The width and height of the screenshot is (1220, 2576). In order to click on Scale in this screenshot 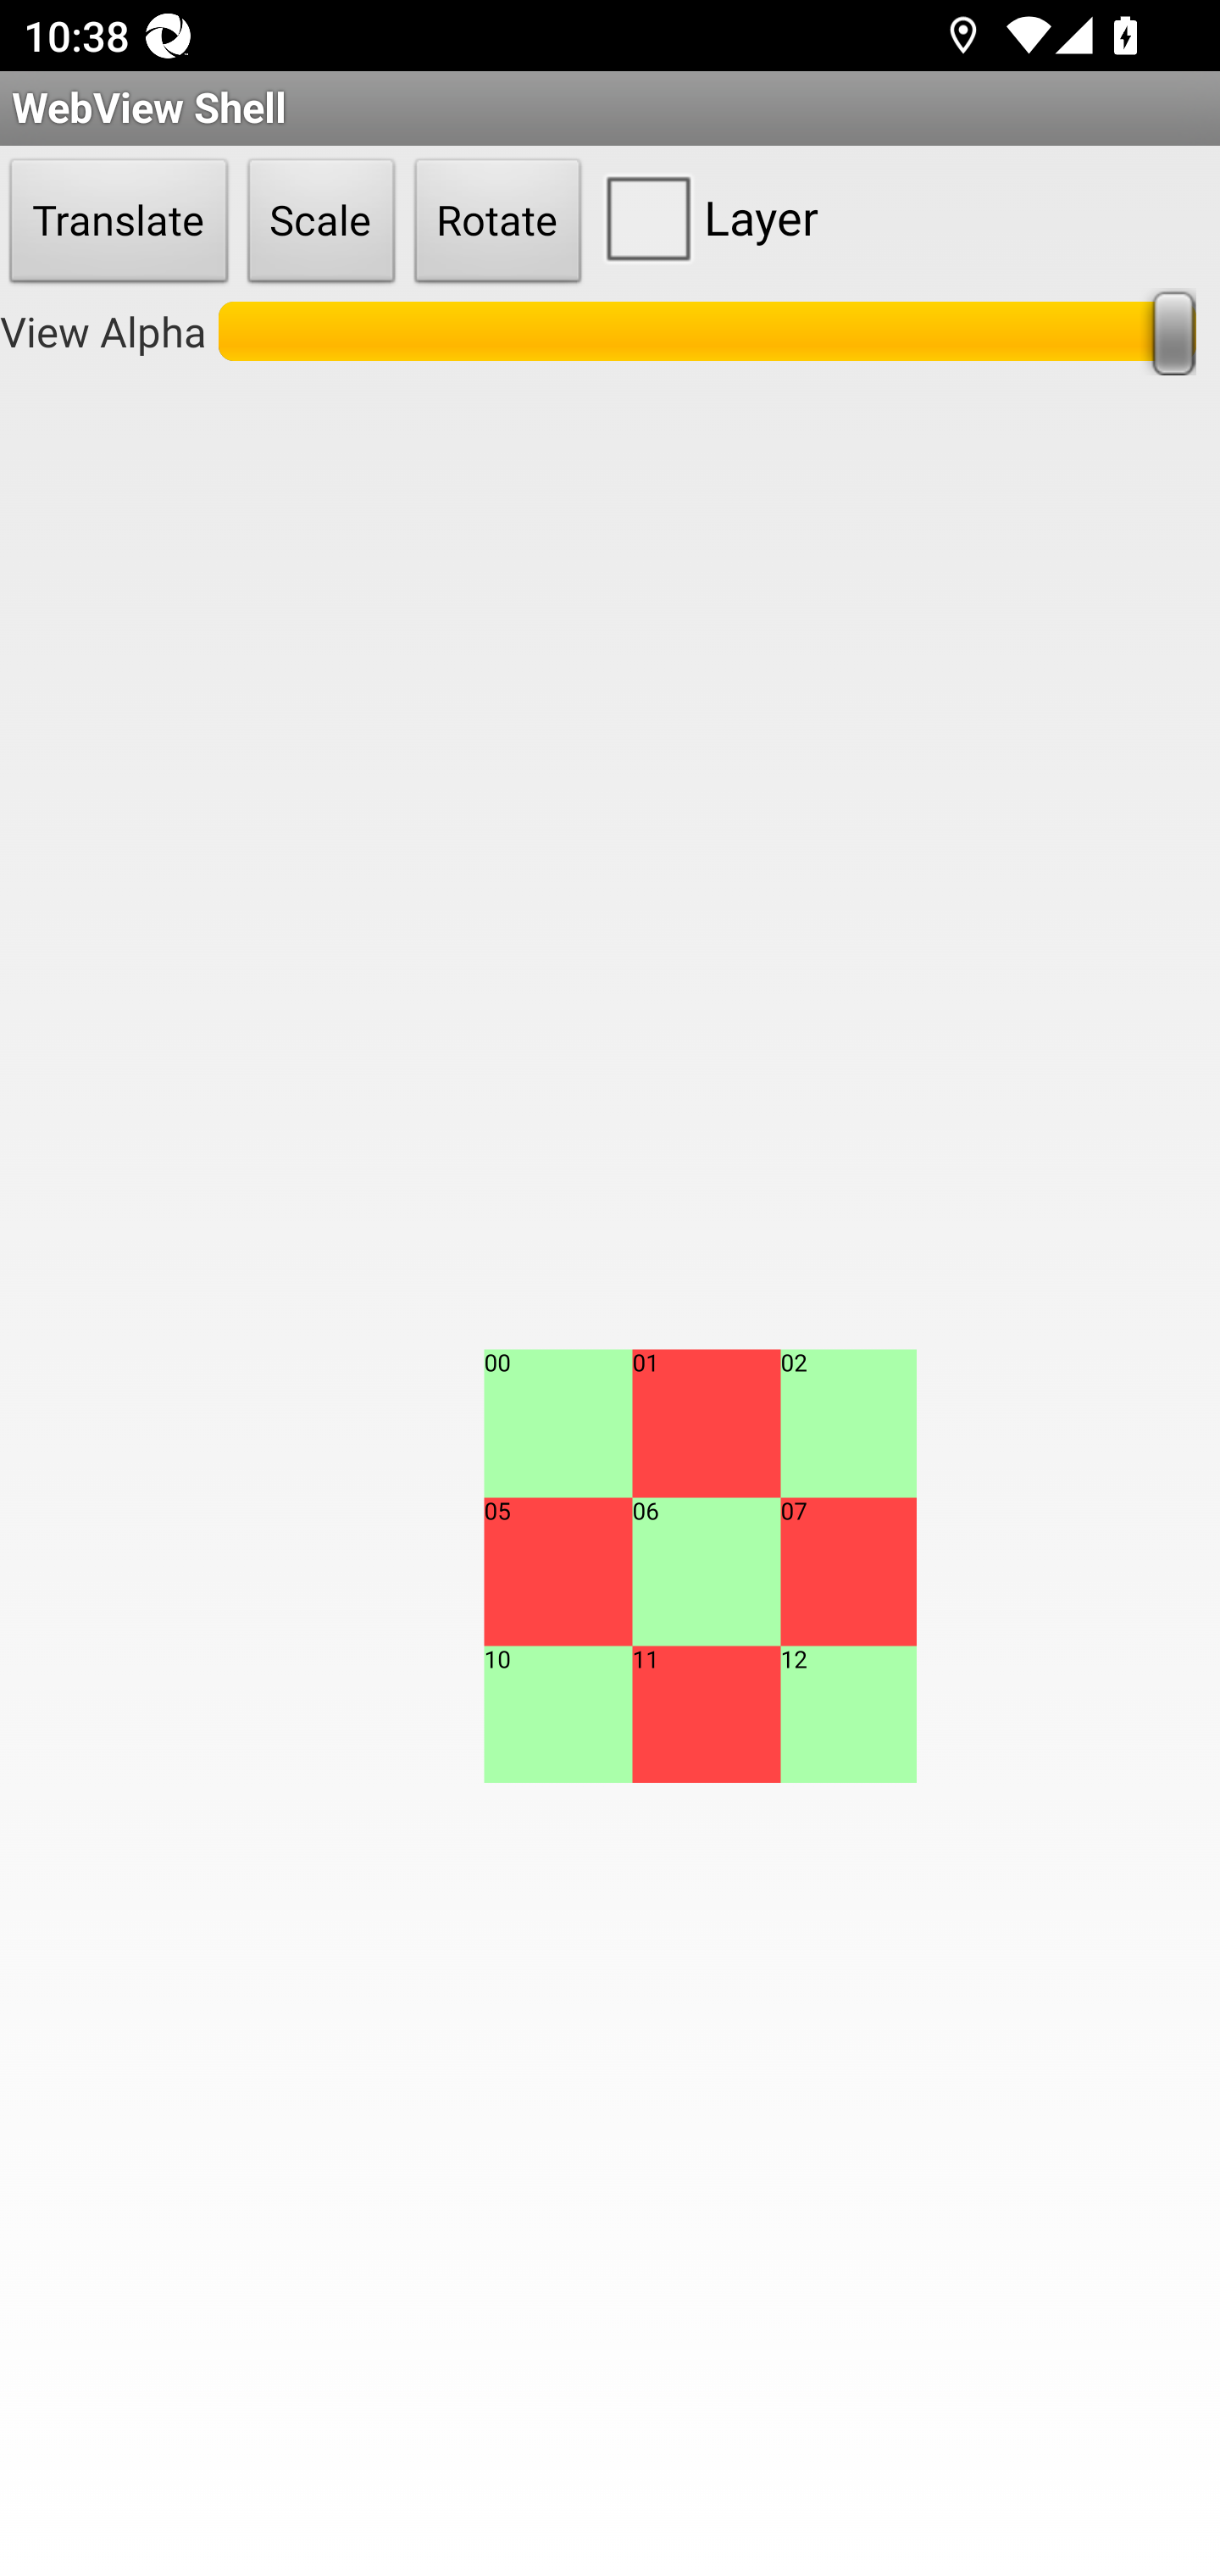, I will do `click(321, 222)`.